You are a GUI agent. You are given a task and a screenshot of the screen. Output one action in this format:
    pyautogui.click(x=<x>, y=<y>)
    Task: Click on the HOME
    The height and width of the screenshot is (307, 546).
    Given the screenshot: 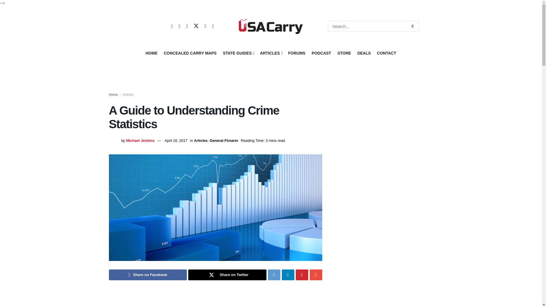 What is the action you would take?
    pyautogui.click(x=152, y=53)
    